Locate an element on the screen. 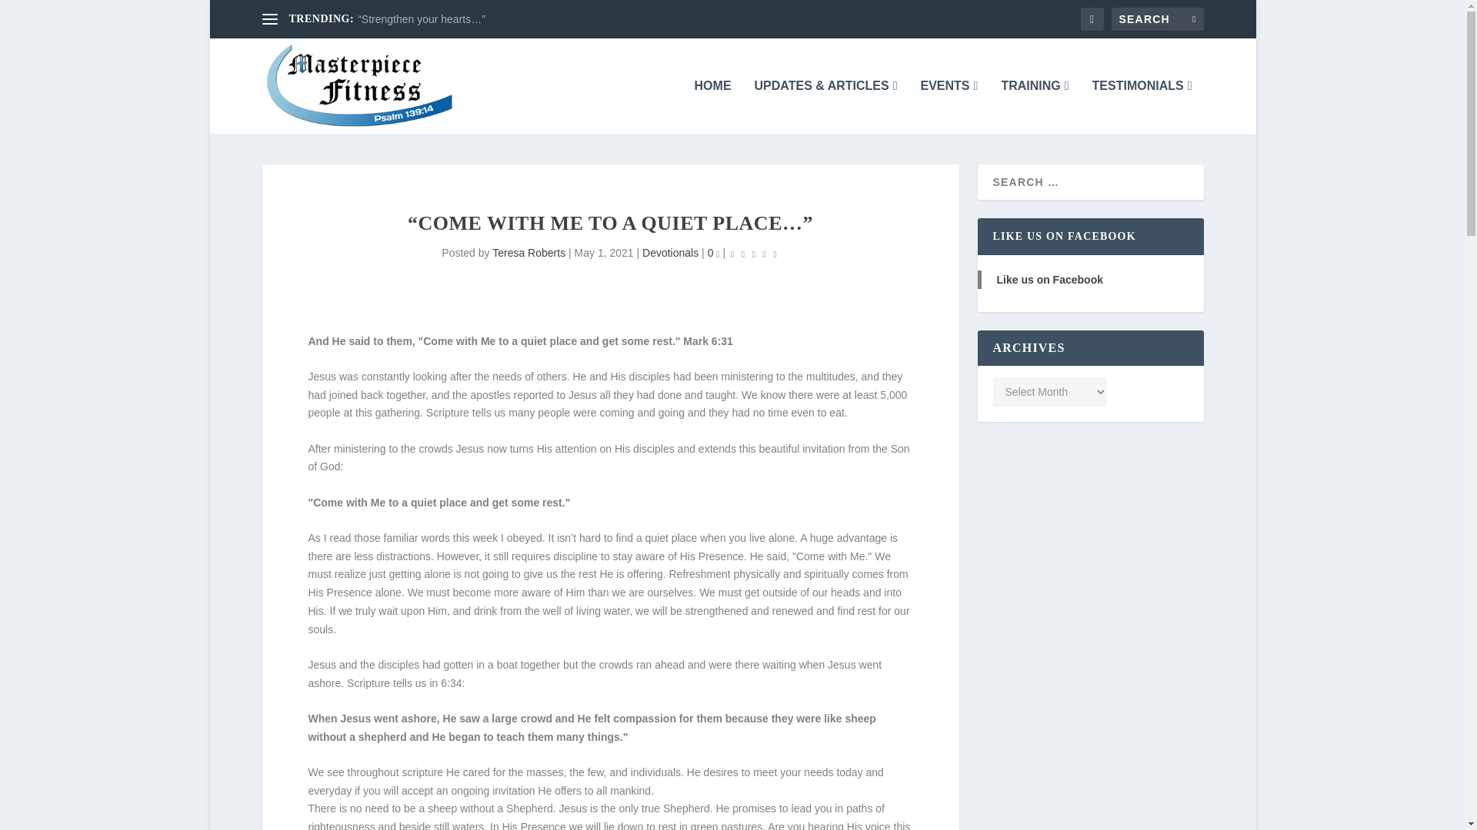 The height and width of the screenshot is (830, 1477). Rating: 5.00 is located at coordinates (754, 254).